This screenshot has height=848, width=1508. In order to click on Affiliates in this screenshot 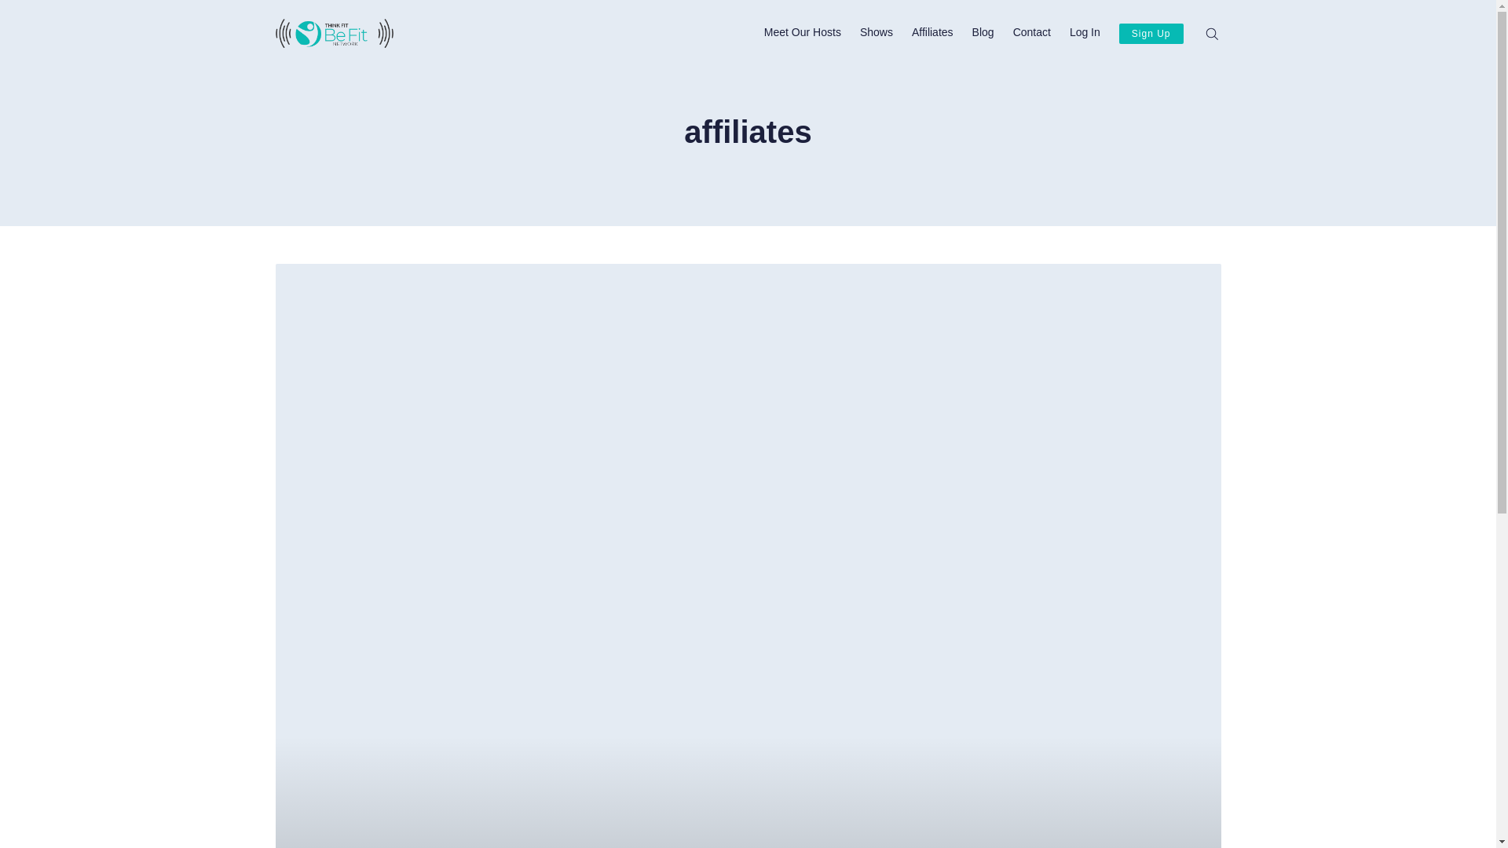, I will do `click(932, 33)`.